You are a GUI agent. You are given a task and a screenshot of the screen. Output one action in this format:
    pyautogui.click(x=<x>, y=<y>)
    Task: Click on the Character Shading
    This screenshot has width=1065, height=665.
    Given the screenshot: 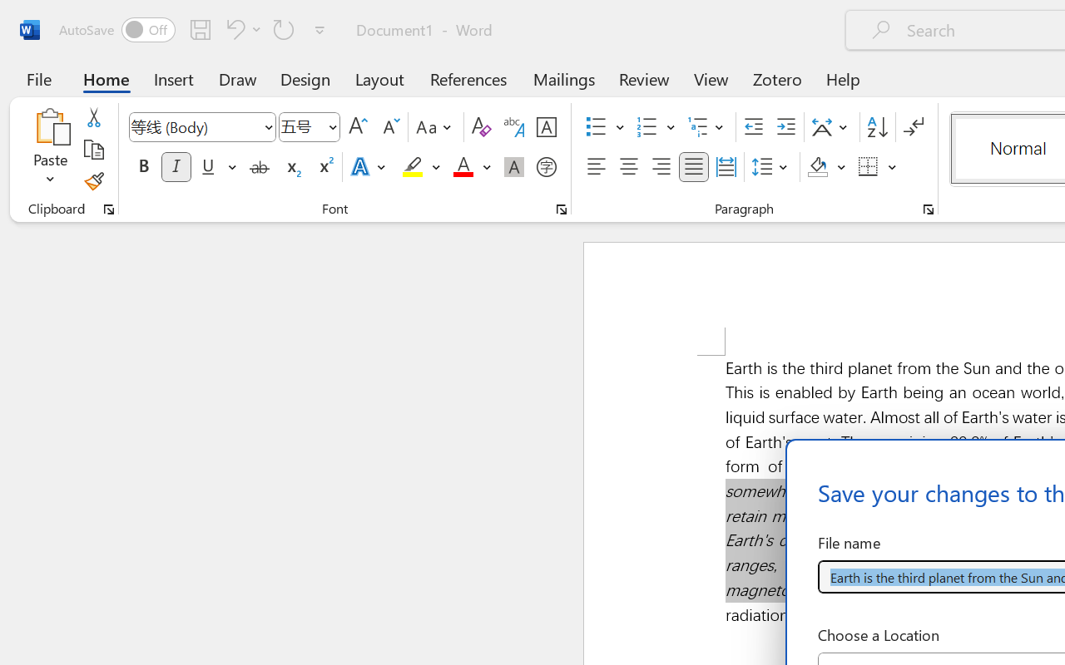 What is the action you would take?
    pyautogui.click(x=514, y=167)
    